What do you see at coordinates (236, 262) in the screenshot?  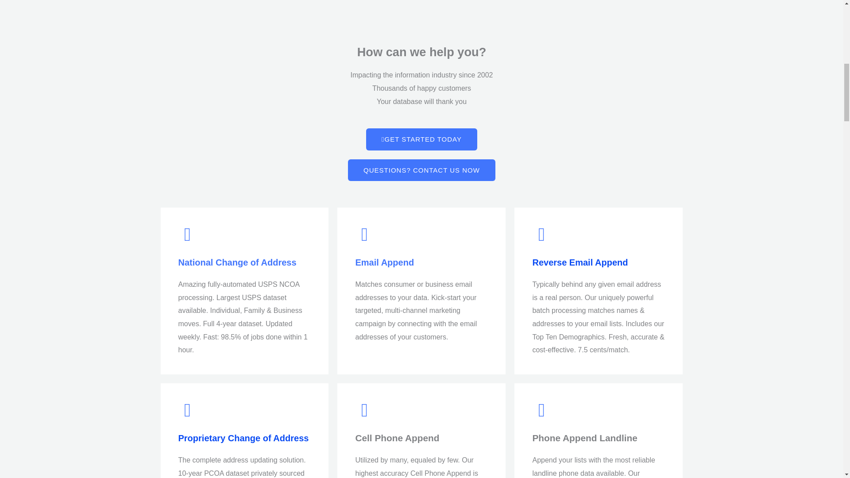 I see `National Change of Address` at bounding box center [236, 262].